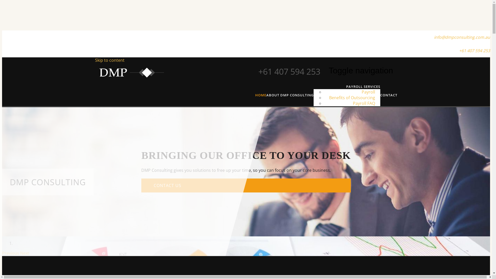 The image size is (496, 279). Describe the element at coordinates (368, 92) in the screenshot. I see `Payroll` at that location.